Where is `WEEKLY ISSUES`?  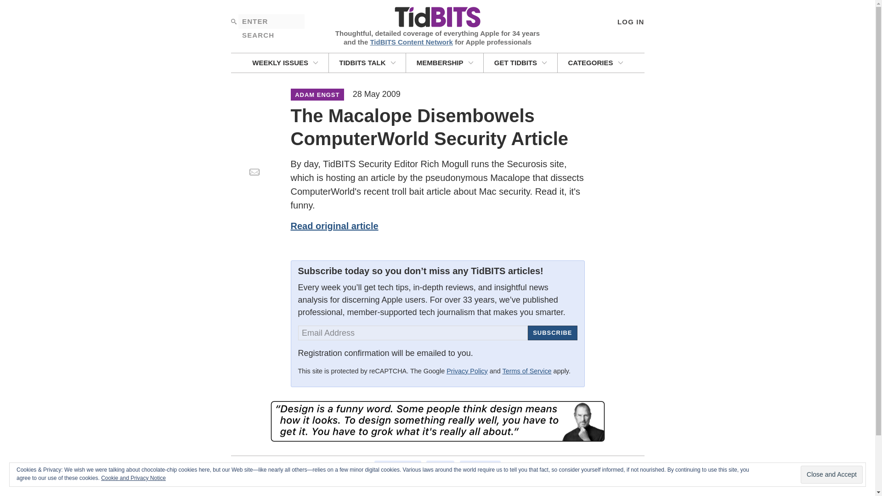 WEEKLY ISSUES is located at coordinates (285, 62).